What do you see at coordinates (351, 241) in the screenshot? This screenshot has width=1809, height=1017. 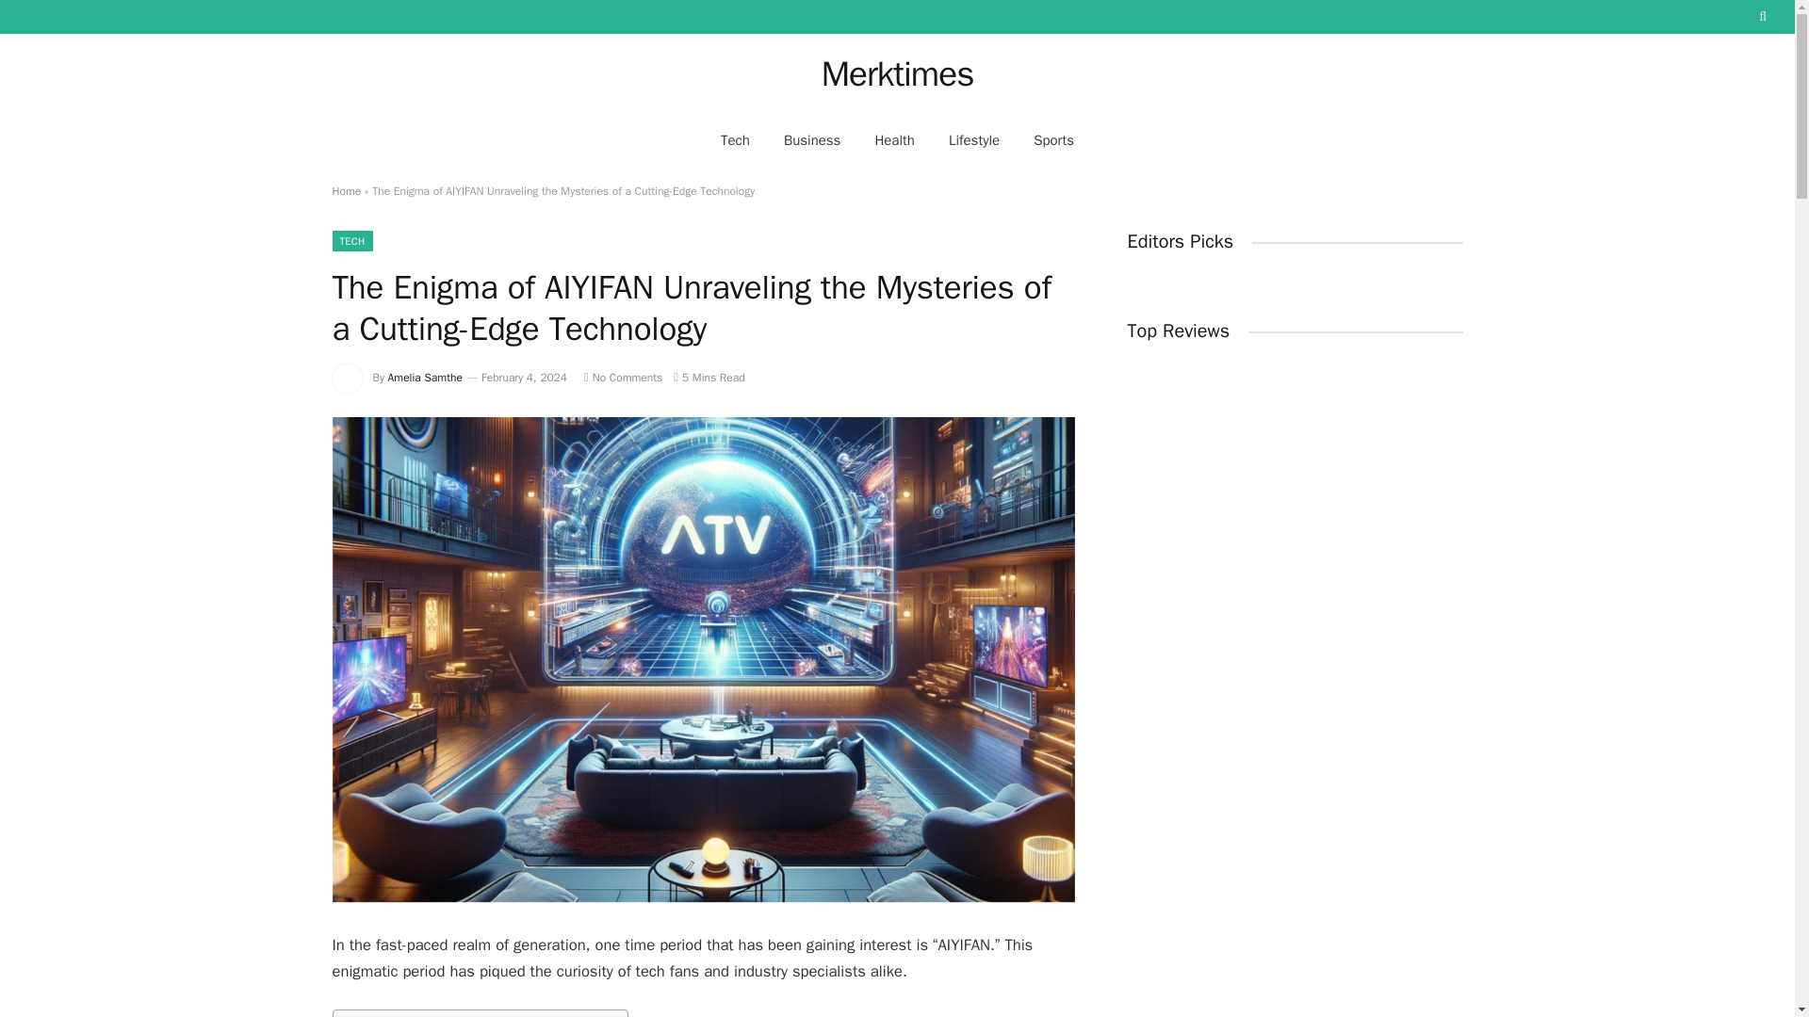 I see `TECH` at bounding box center [351, 241].